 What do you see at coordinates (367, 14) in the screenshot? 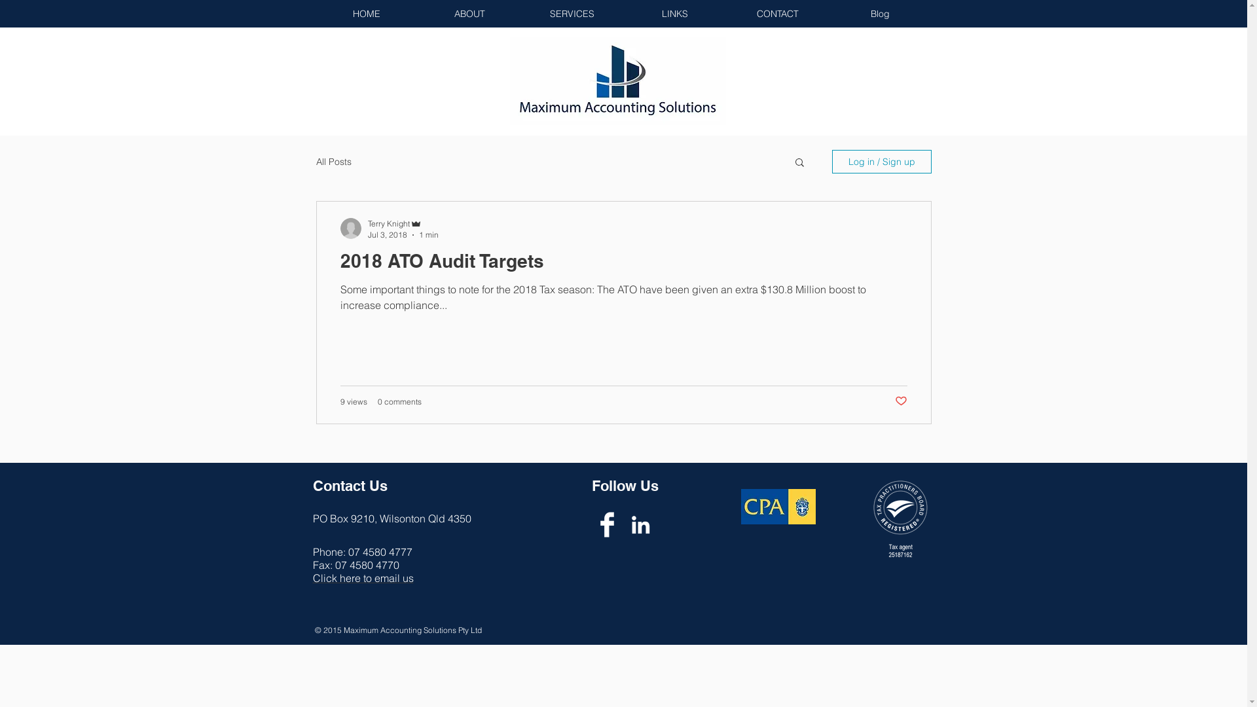
I see `HOME` at bounding box center [367, 14].